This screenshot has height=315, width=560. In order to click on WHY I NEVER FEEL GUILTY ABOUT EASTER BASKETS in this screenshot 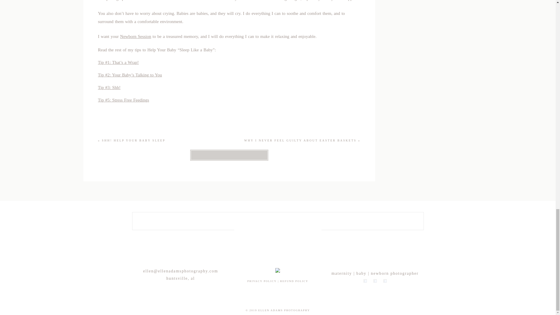, I will do `click(300, 141)`.